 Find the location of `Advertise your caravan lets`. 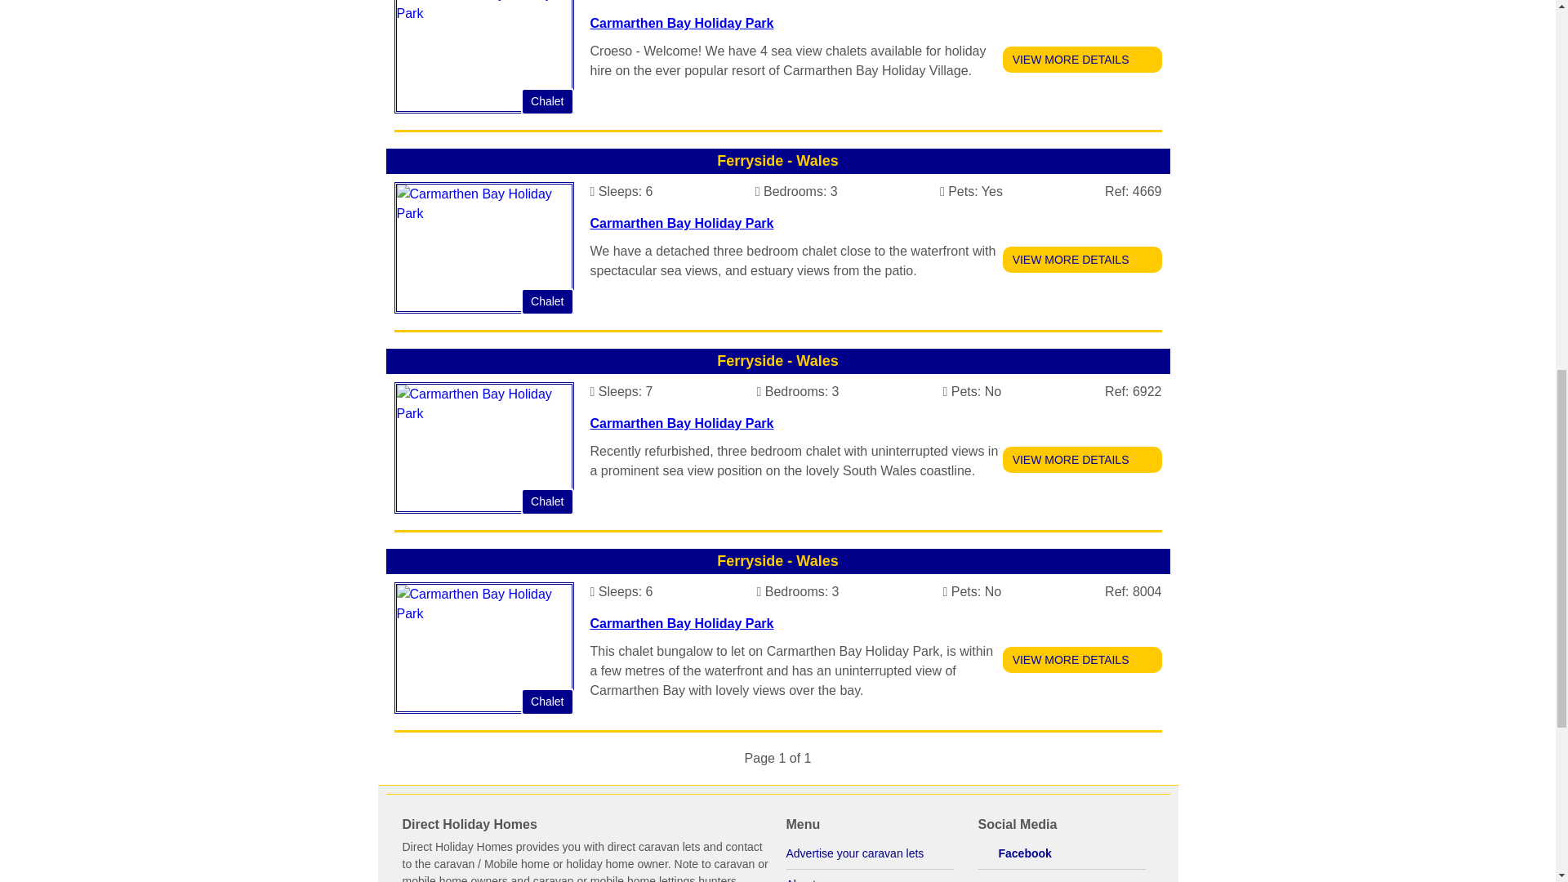

Advertise your caravan lets is located at coordinates (869, 854).